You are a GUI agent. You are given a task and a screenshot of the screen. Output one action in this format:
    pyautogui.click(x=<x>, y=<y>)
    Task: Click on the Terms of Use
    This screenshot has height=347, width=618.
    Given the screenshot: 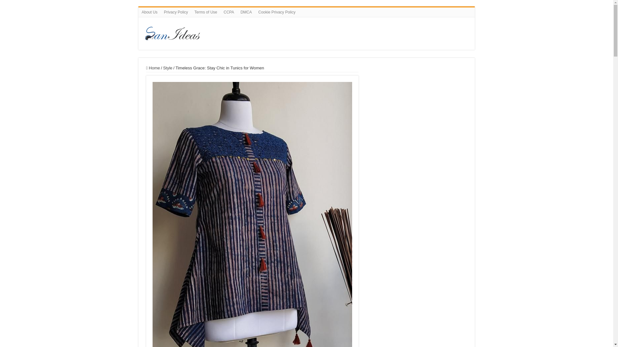 What is the action you would take?
    pyautogui.click(x=206, y=12)
    